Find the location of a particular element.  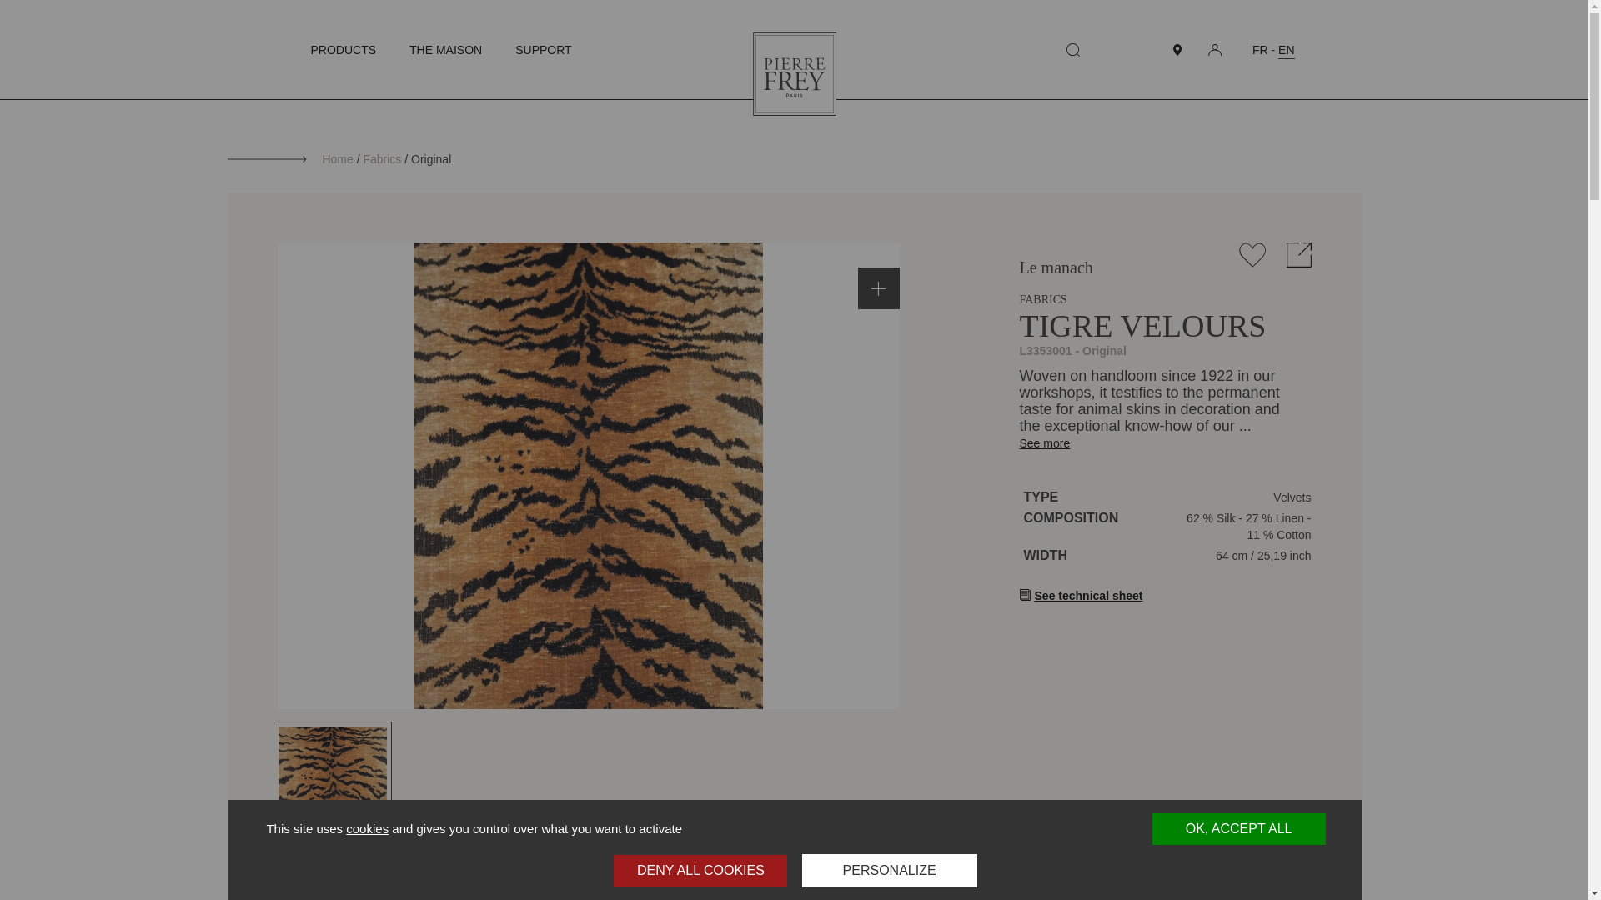

See technical sheet is located at coordinates (1081, 595).